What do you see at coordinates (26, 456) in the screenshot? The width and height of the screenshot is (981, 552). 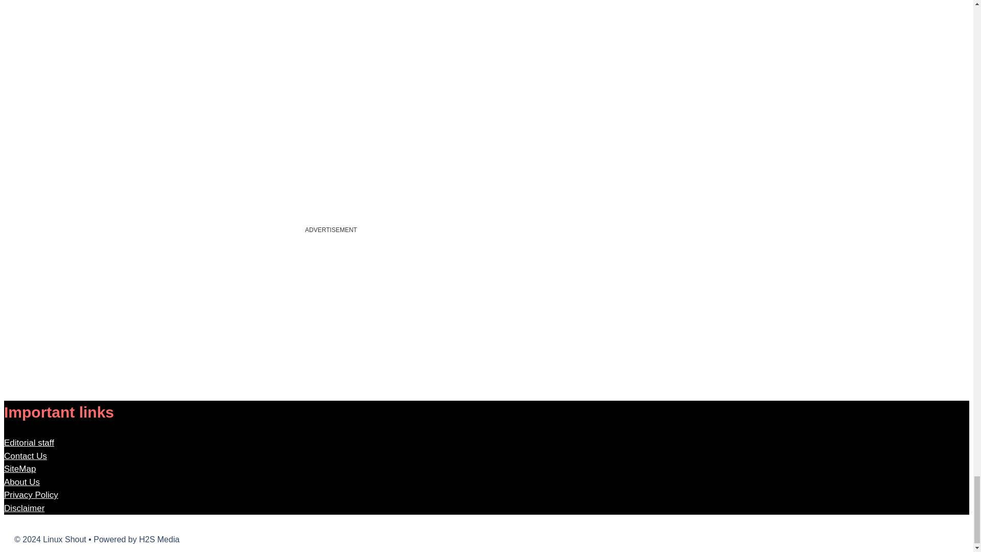 I see `Contact Us` at bounding box center [26, 456].